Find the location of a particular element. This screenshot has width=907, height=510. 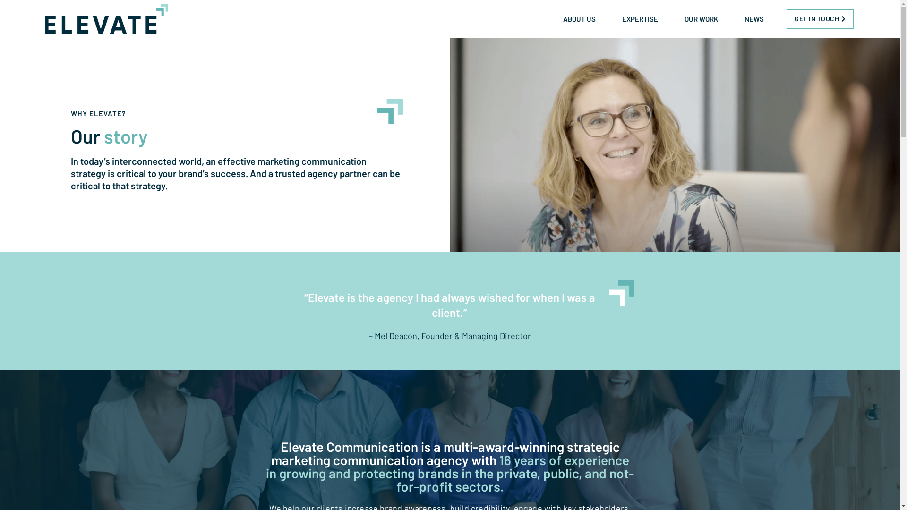

NEWS is located at coordinates (754, 19).